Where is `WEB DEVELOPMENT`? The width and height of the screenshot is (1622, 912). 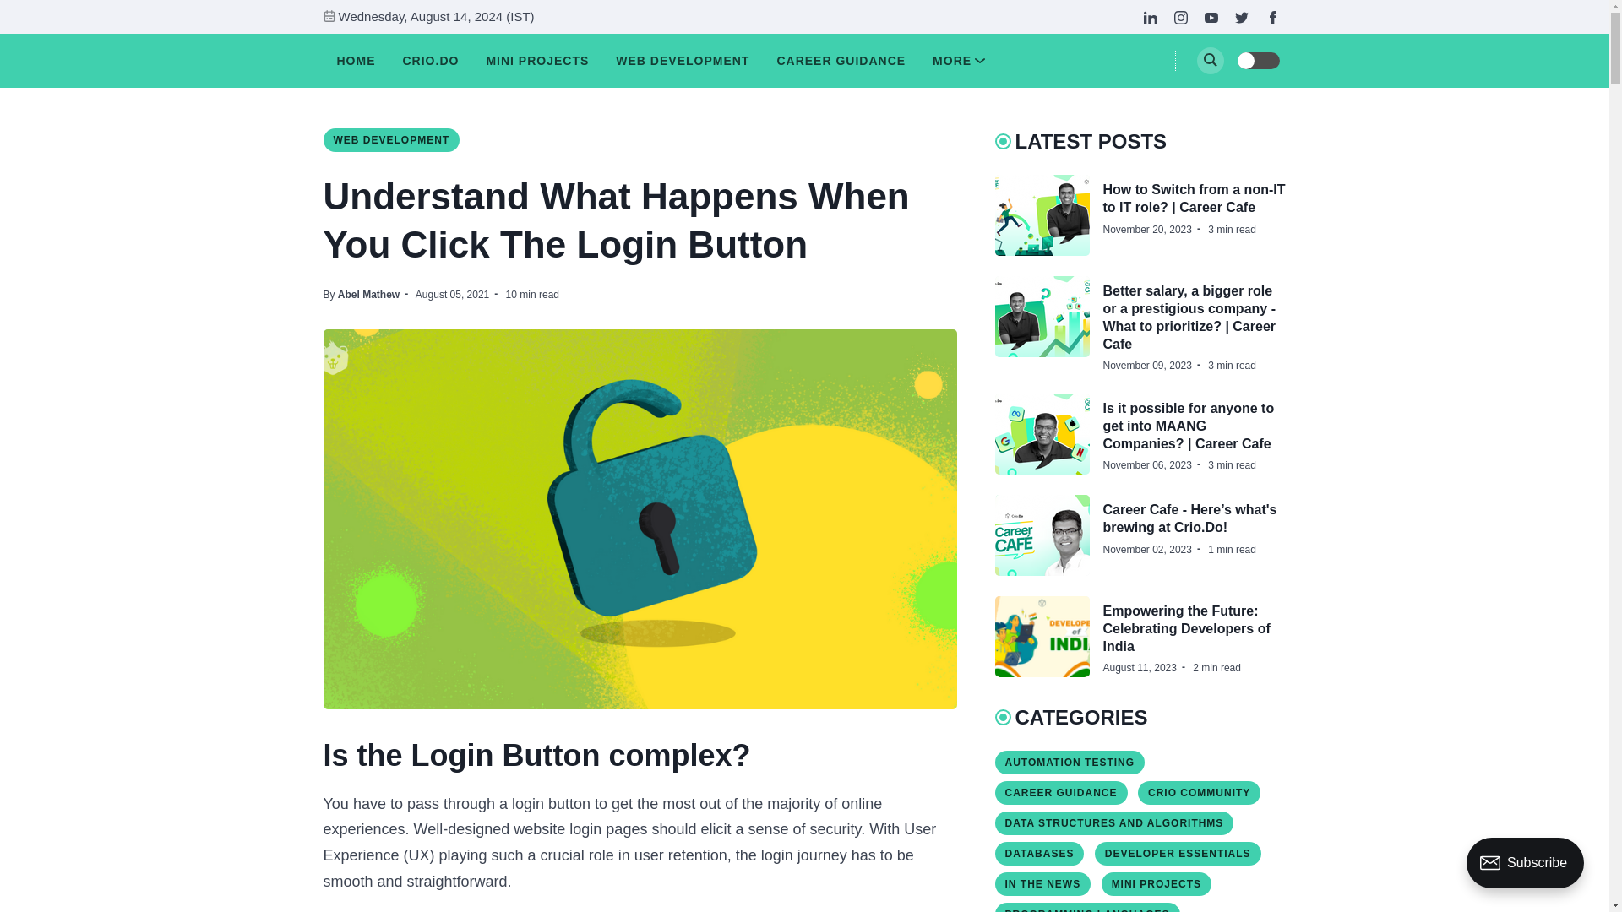 WEB DEVELOPMENT is located at coordinates (683, 61).